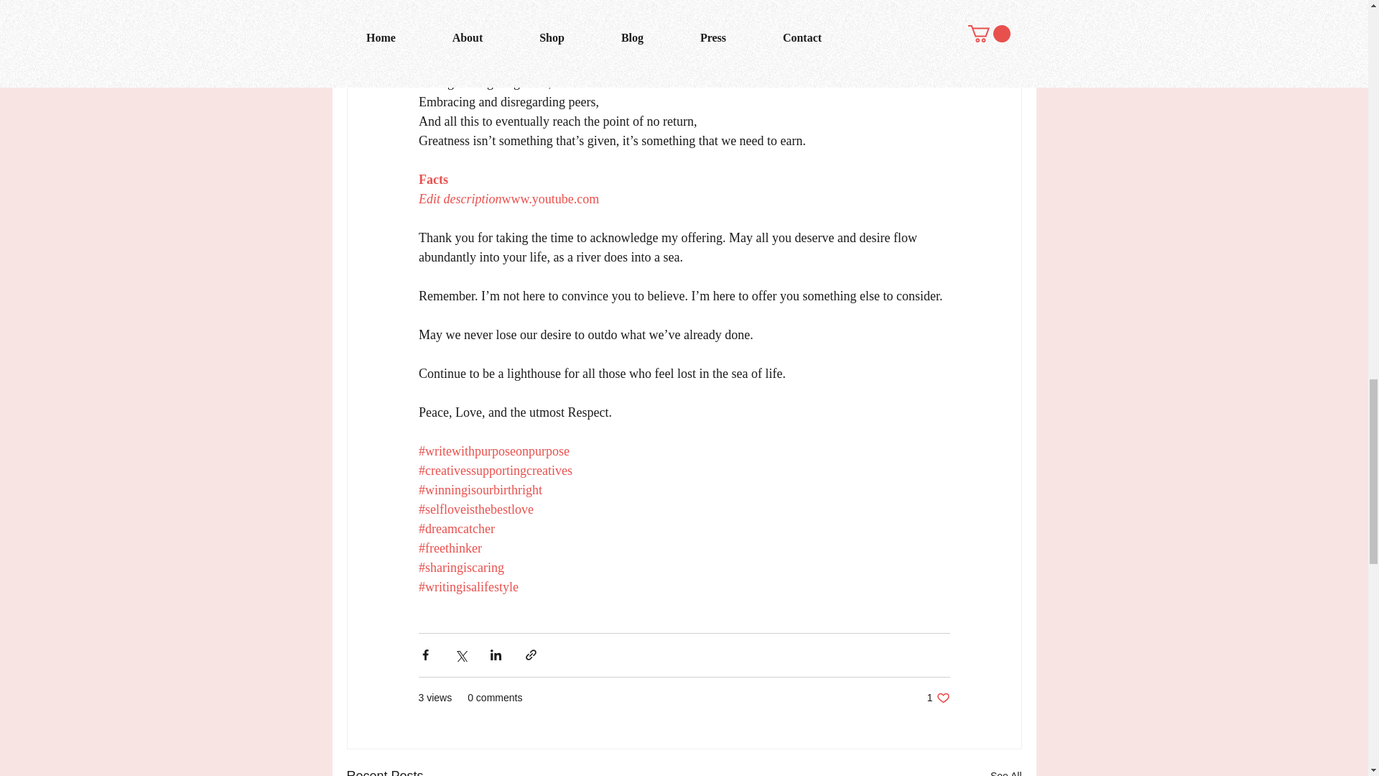  I want to click on See All, so click(460, 198).